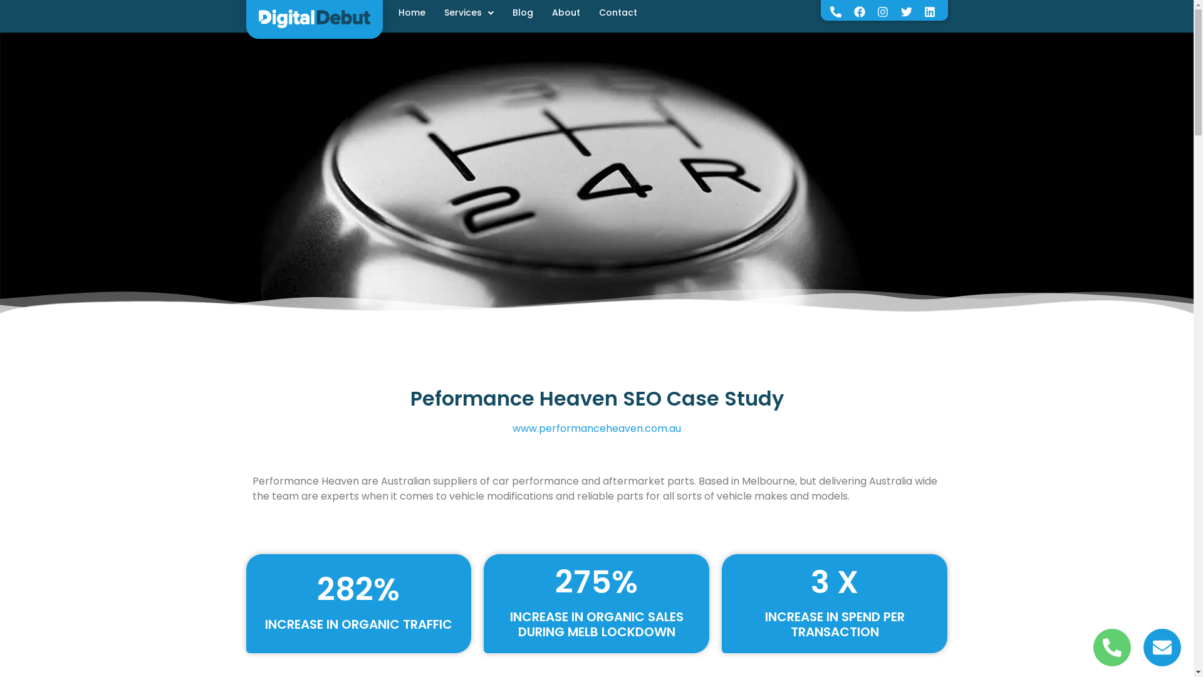 The image size is (1203, 677). Describe the element at coordinates (469, 11) in the screenshot. I see `Services` at that location.